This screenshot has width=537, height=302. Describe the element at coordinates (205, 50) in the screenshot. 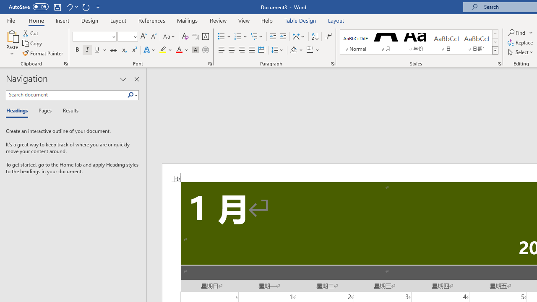

I see `Enclose Characters...` at that location.